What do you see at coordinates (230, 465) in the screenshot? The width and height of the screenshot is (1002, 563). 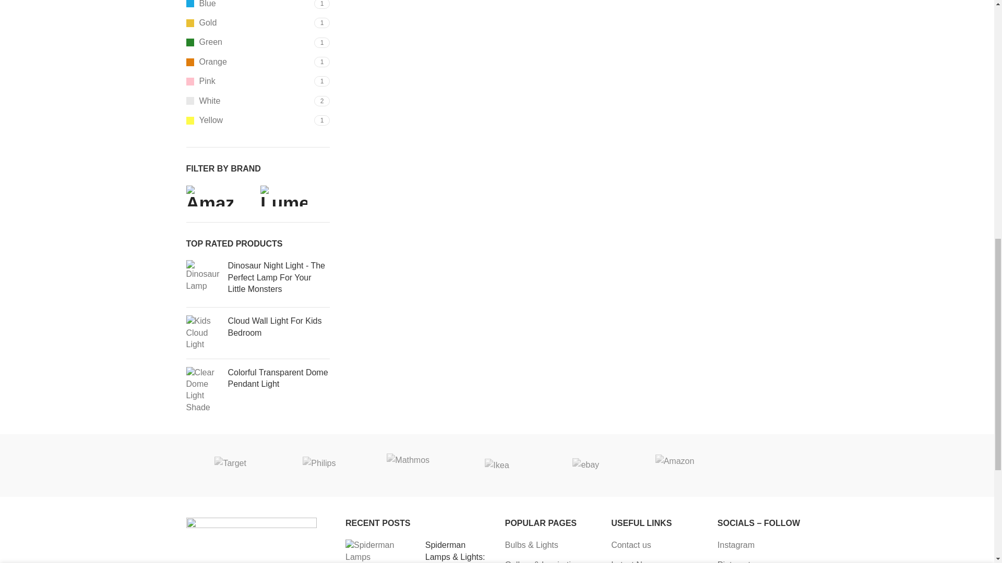 I see `target` at bounding box center [230, 465].